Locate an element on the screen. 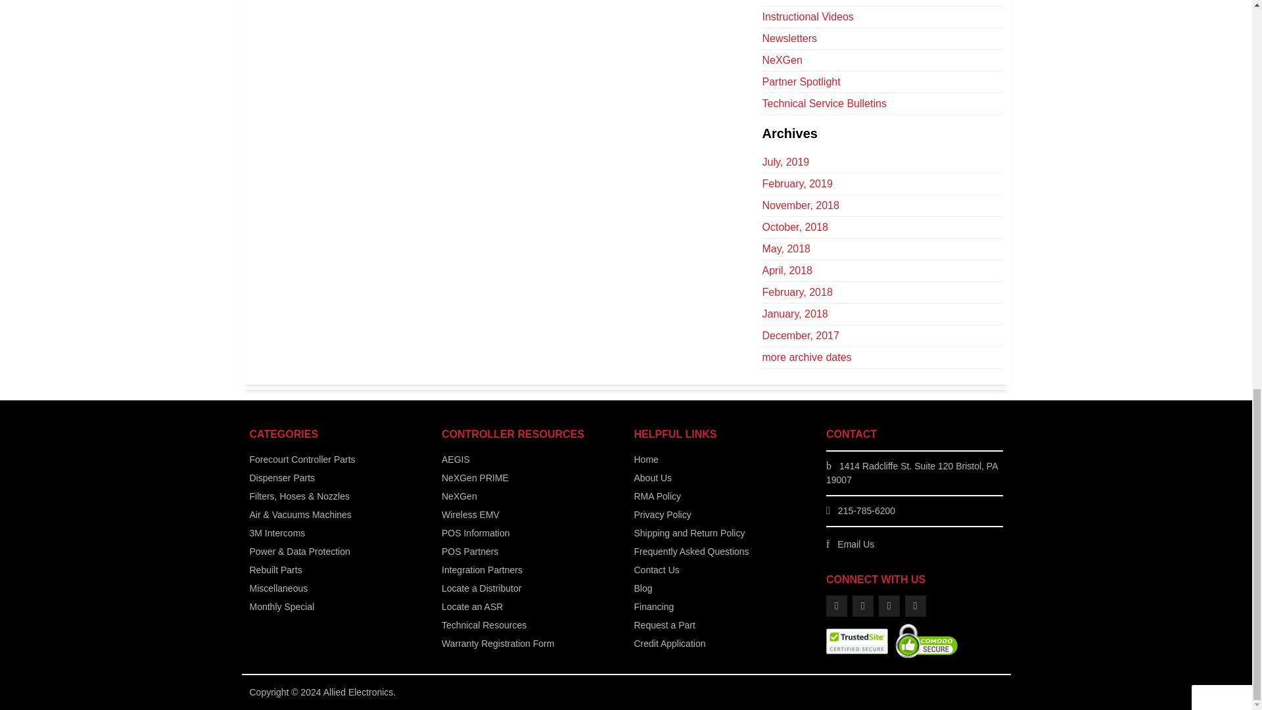  LinkedIn is located at coordinates (915, 606).